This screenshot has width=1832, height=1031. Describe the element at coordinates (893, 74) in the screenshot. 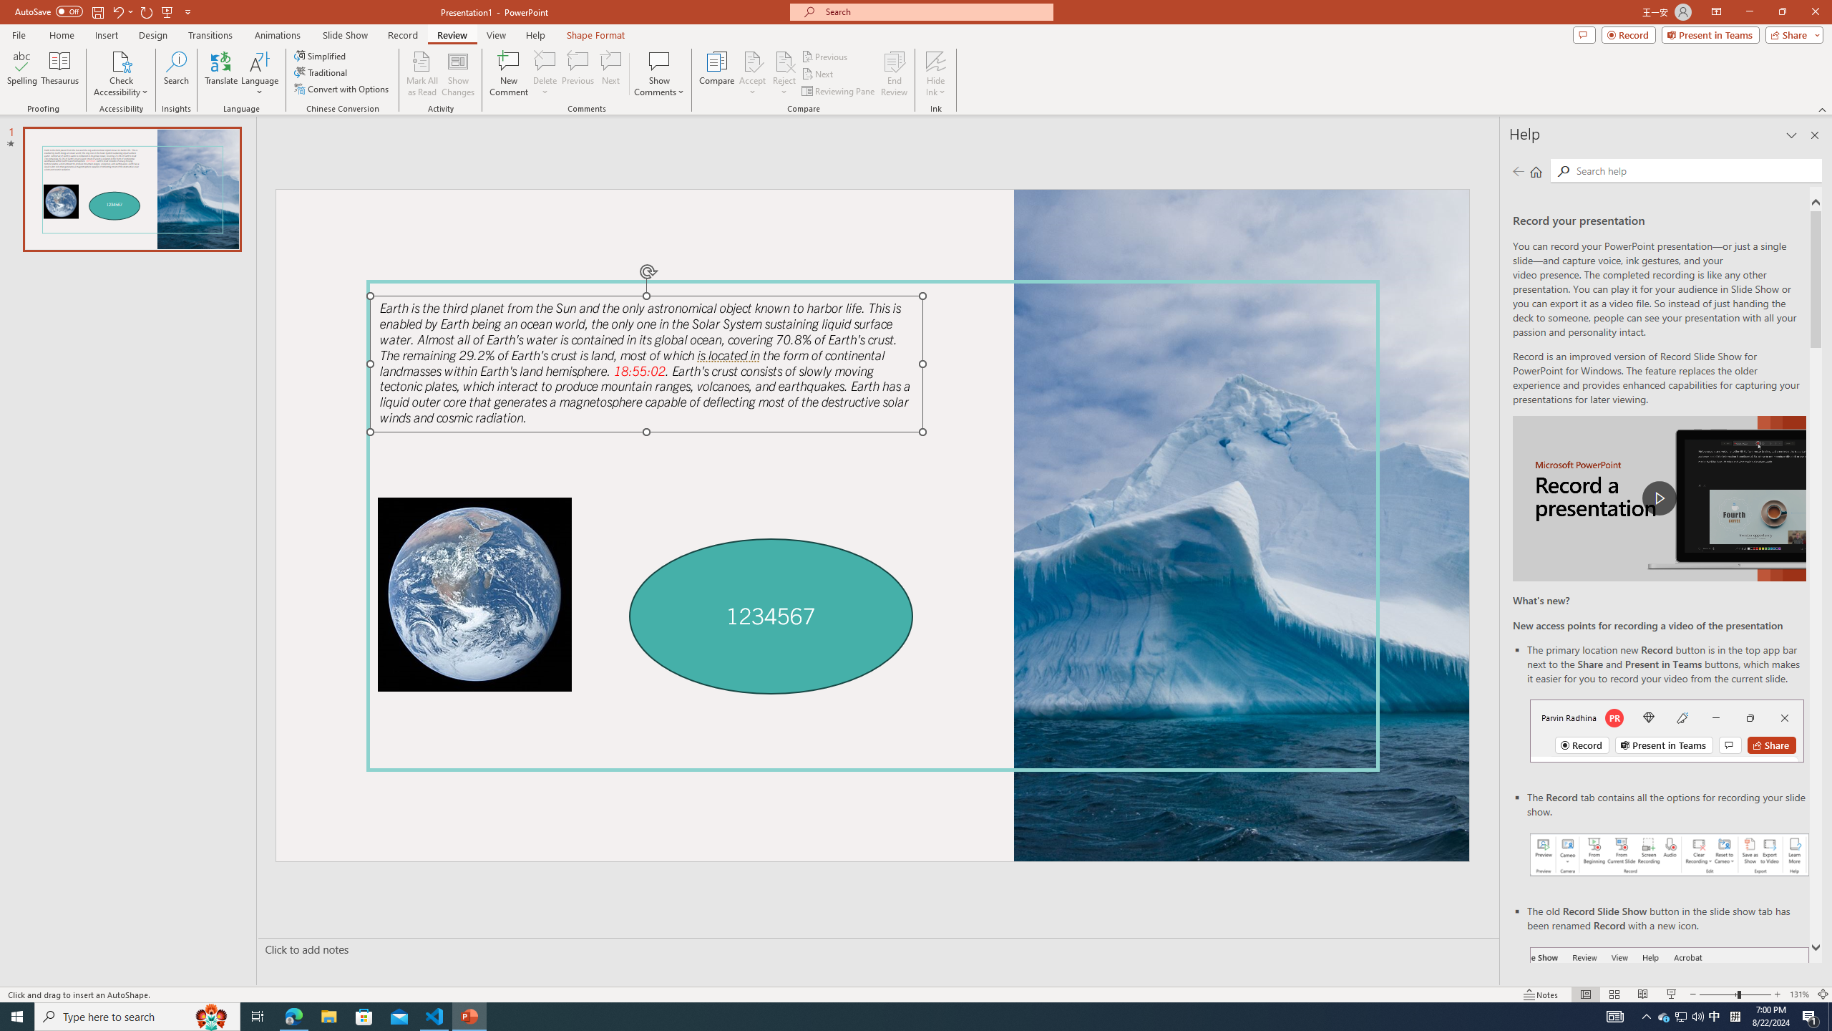

I see `End Review` at that location.